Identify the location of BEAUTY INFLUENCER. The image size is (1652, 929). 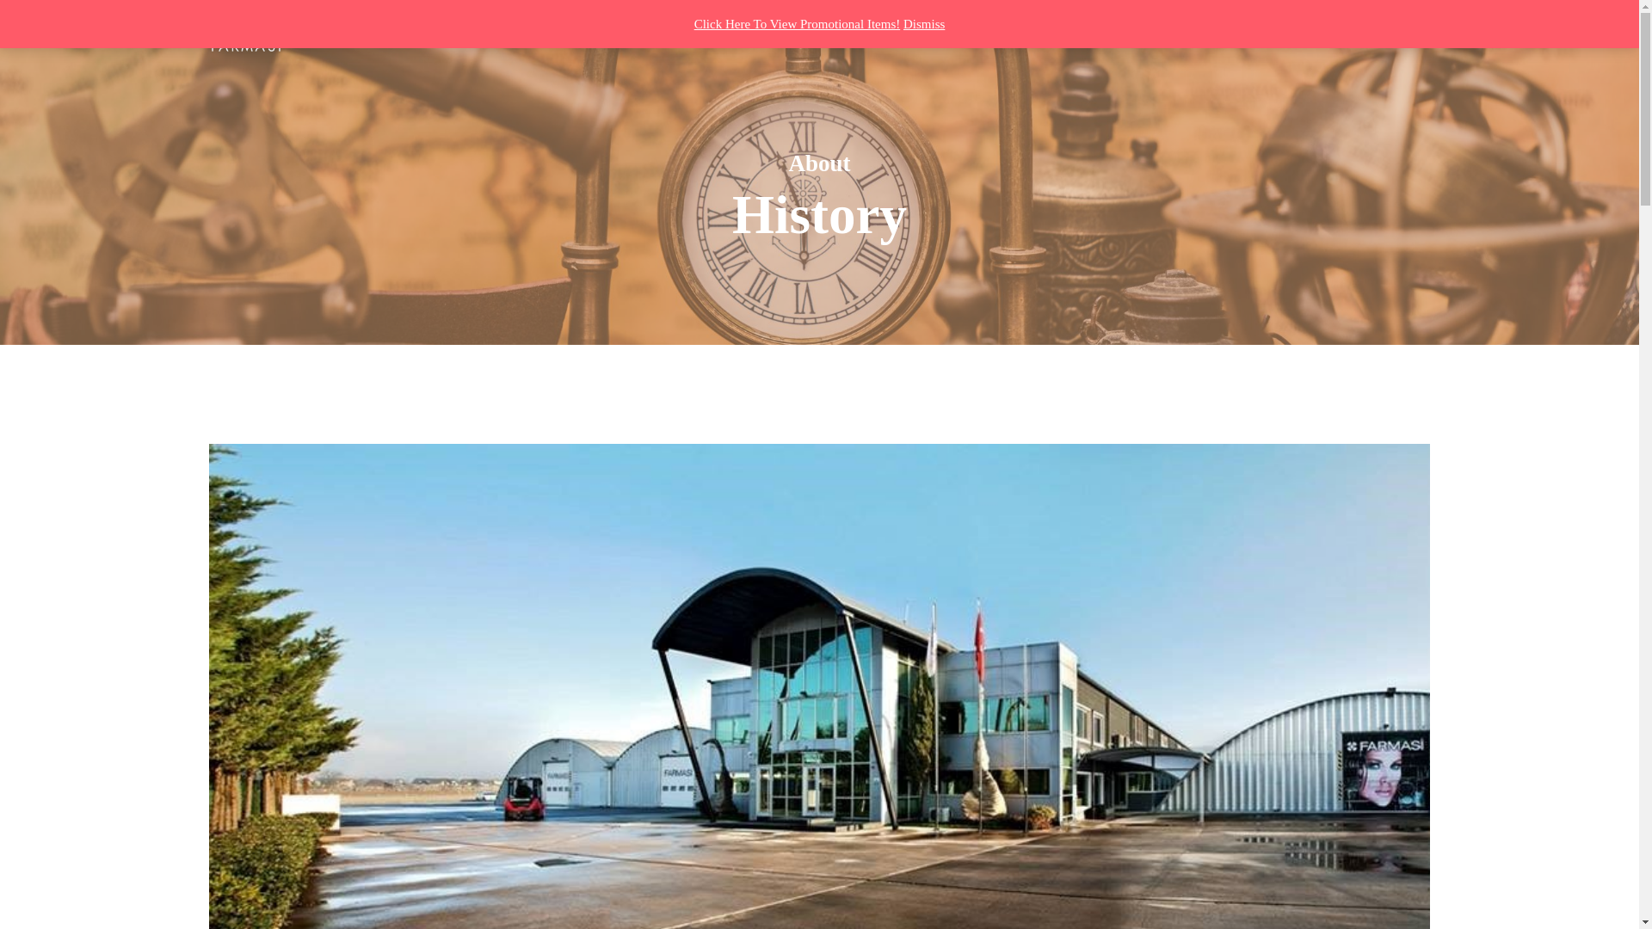
(718, 36).